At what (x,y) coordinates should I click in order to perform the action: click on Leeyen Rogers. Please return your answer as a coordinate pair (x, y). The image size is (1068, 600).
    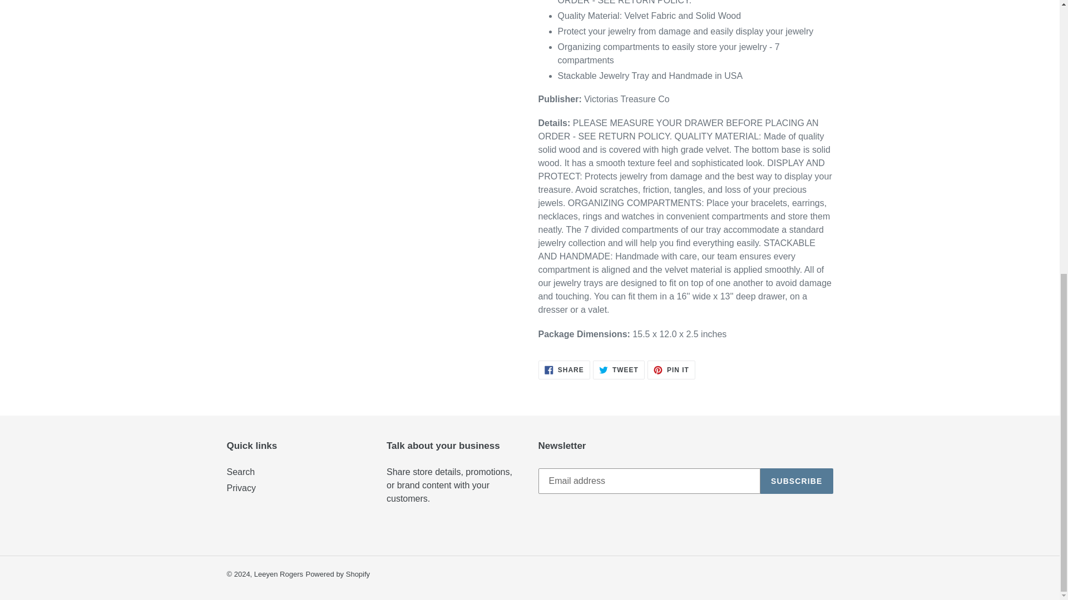
    Looking at the image, I should click on (619, 370).